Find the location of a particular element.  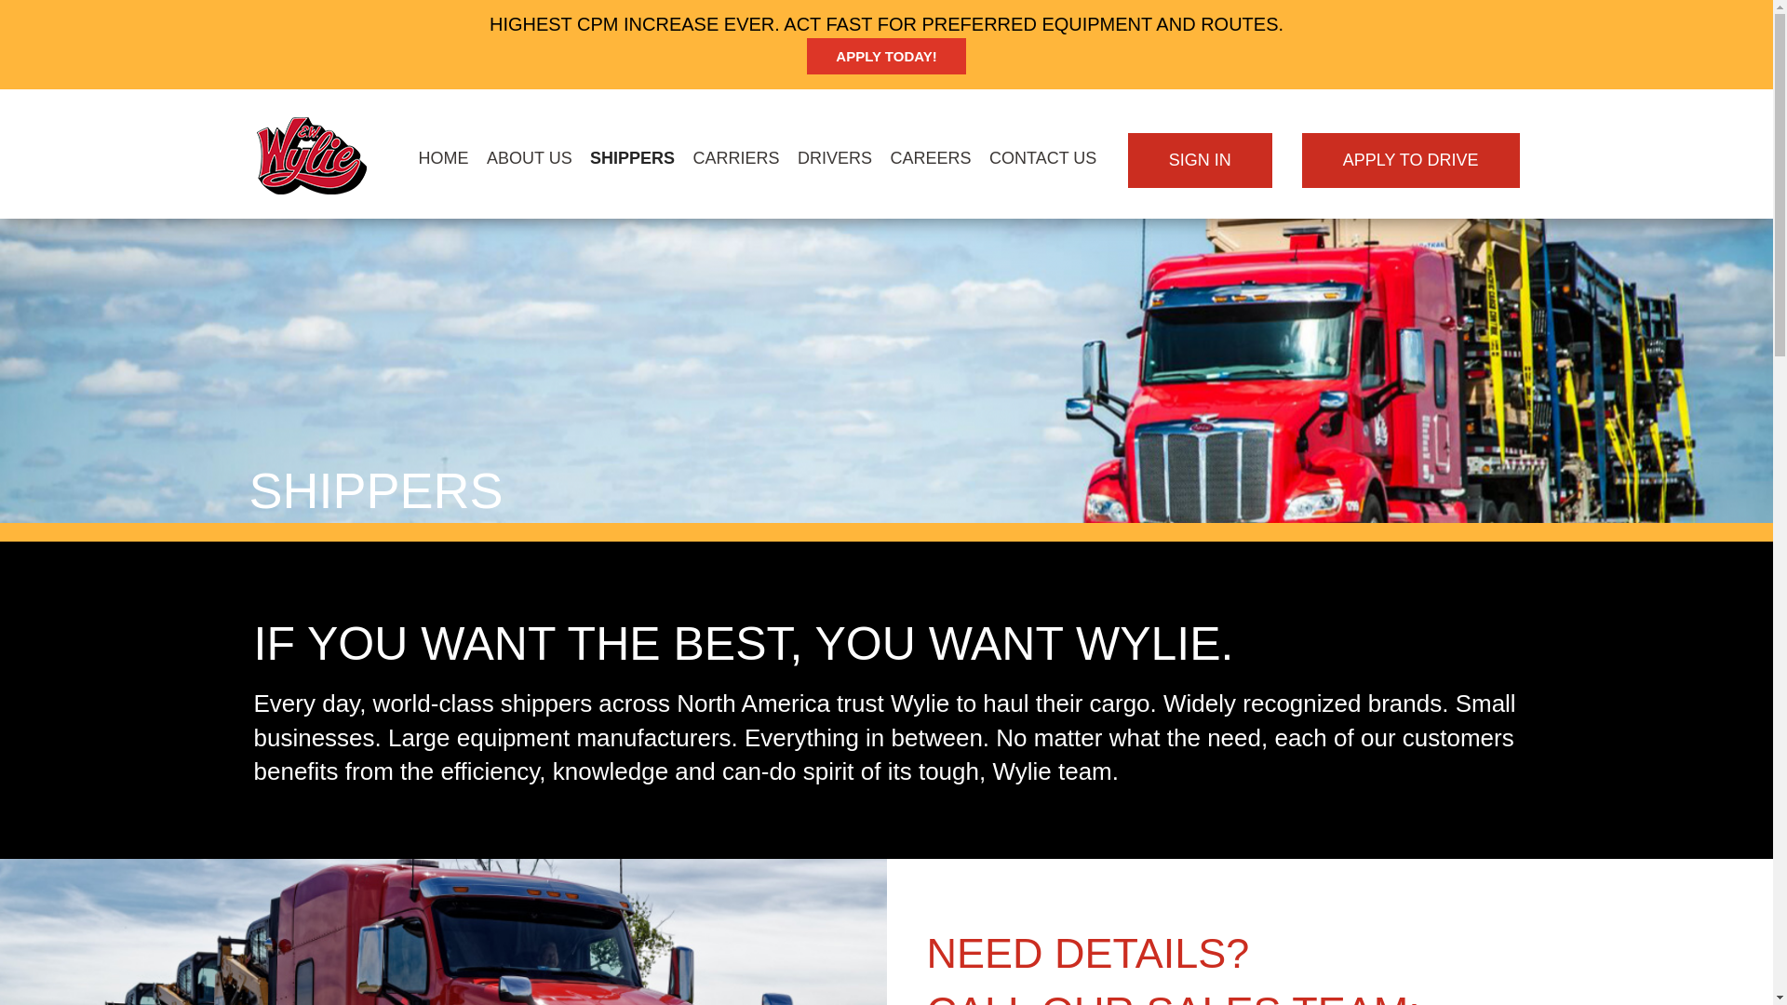

CARRIERS is located at coordinates (735, 158).